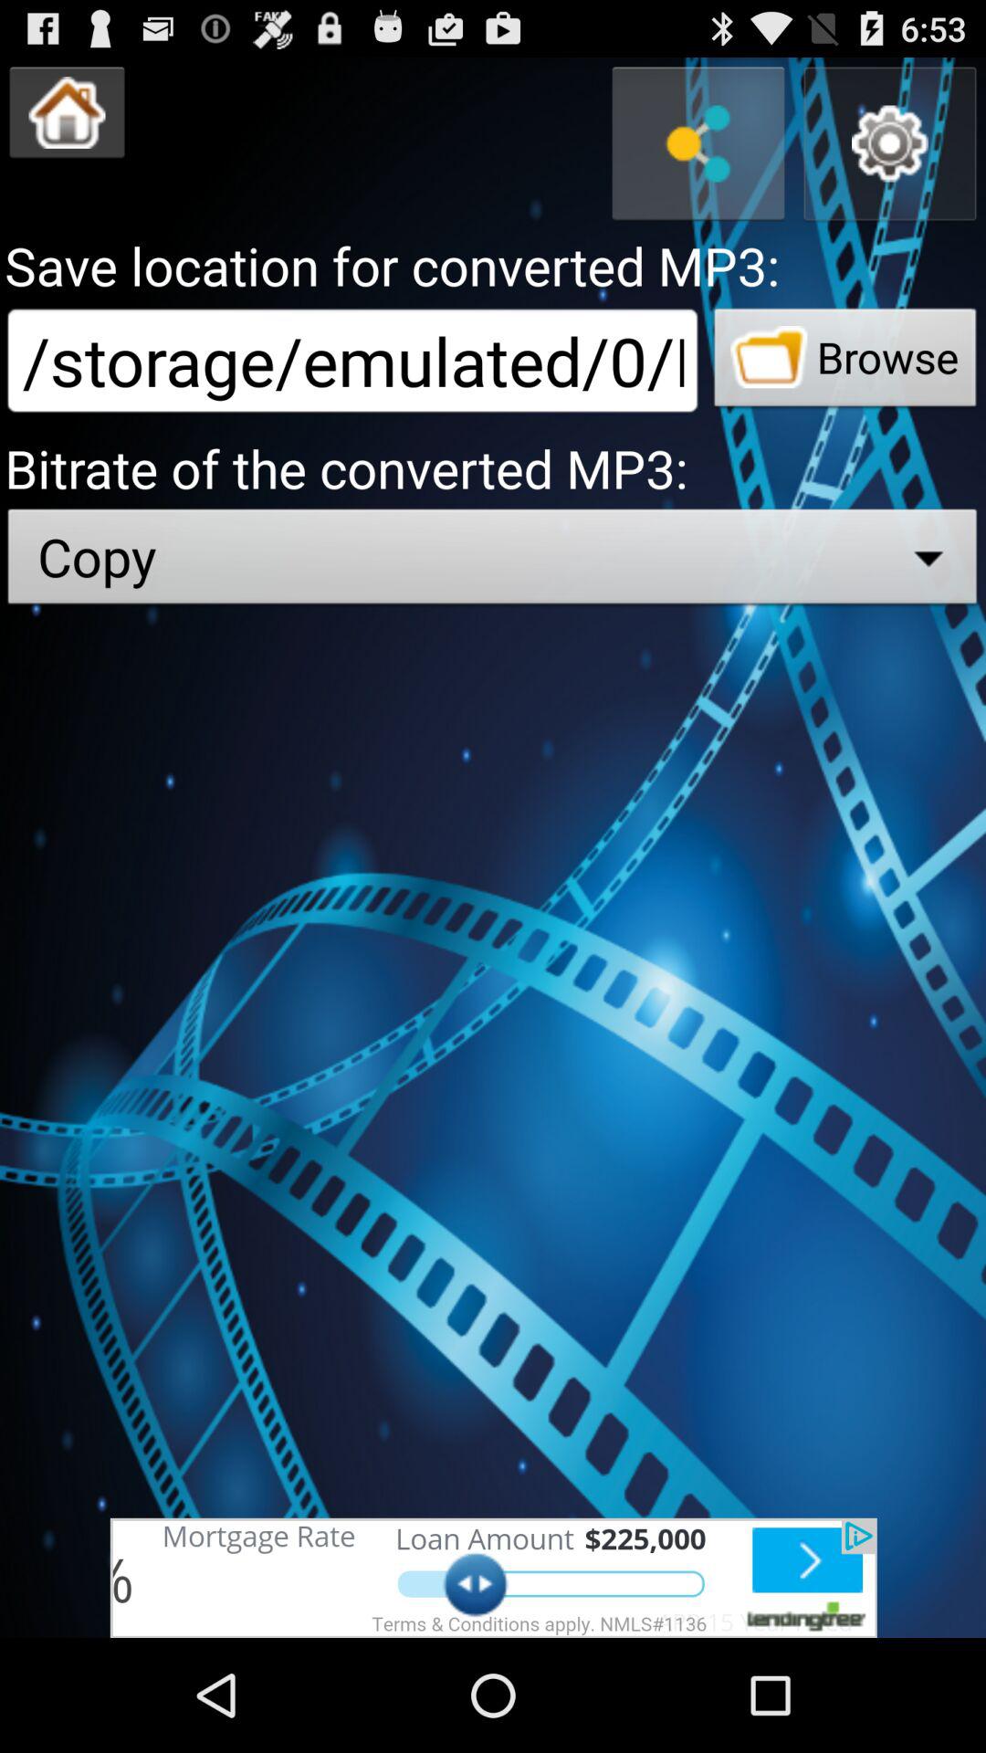 The image size is (986, 1753). What do you see at coordinates (493, 1578) in the screenshot?
I see `view the advertisement` at bounding box center [493, 1578].